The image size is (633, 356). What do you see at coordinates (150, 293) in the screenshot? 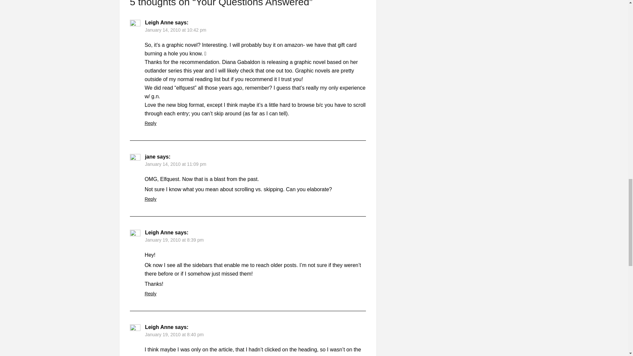
I see `Reply` at bounding box center [150, 293].